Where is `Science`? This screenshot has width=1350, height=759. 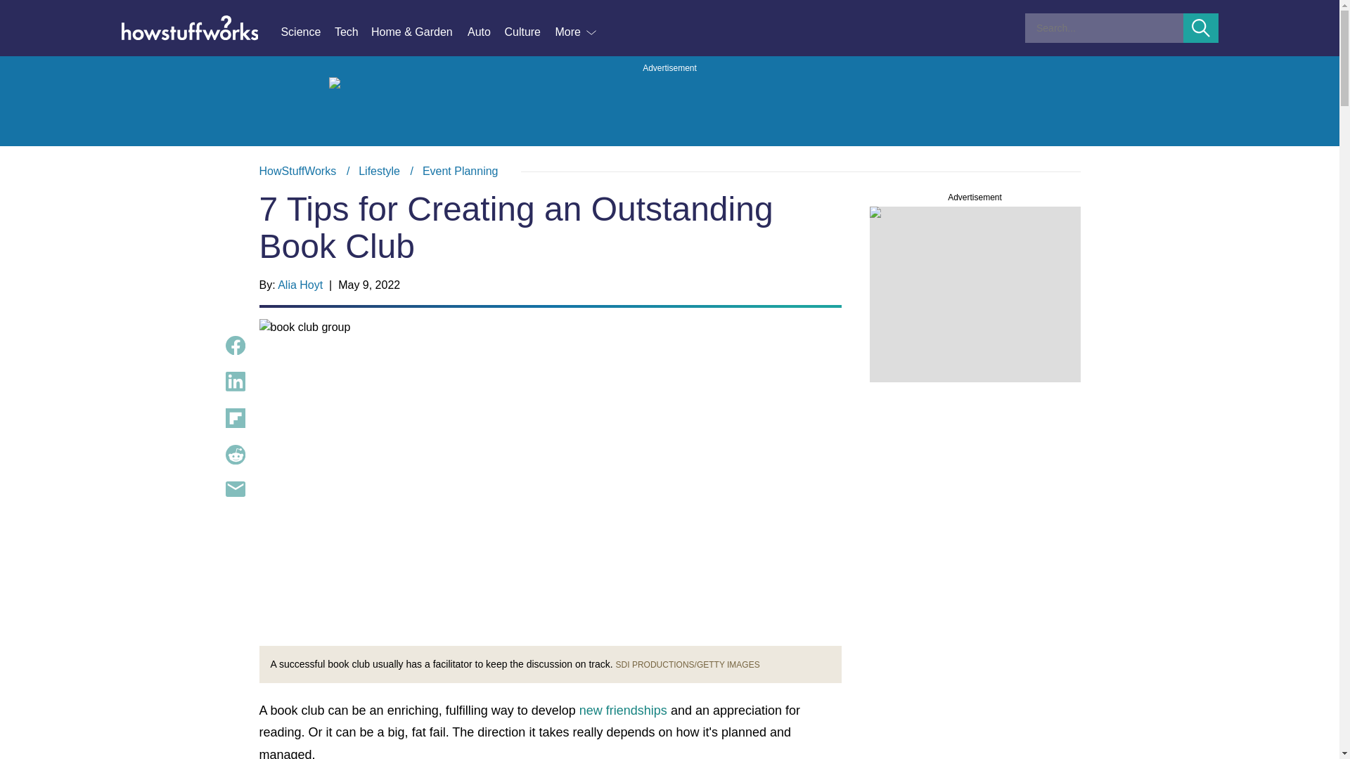
Science is located at coordinates (307, 32).